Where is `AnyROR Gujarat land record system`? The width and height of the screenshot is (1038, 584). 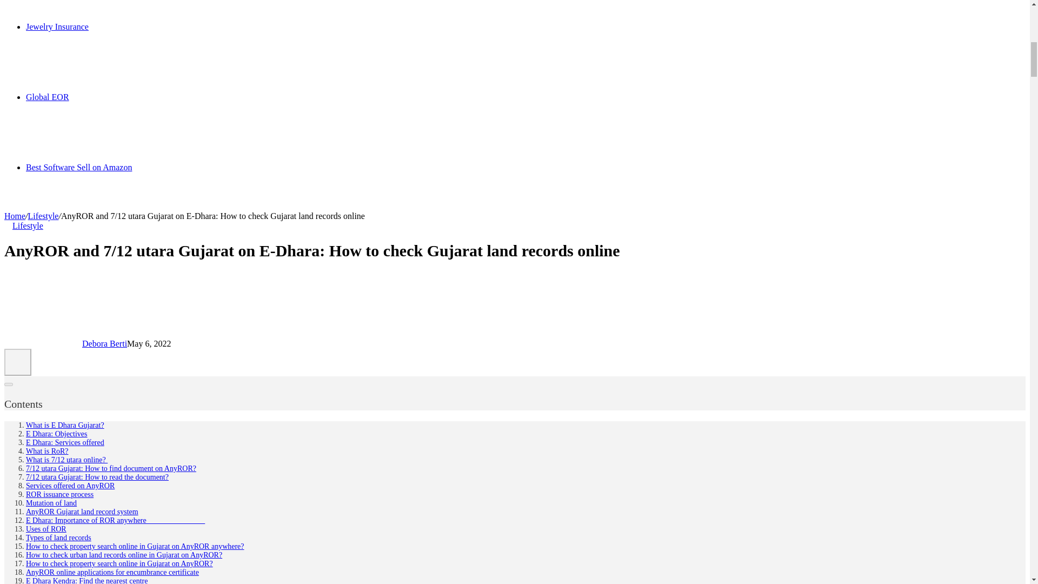
AnyROR Gujarat land record system is located at coordinates (82, 512).